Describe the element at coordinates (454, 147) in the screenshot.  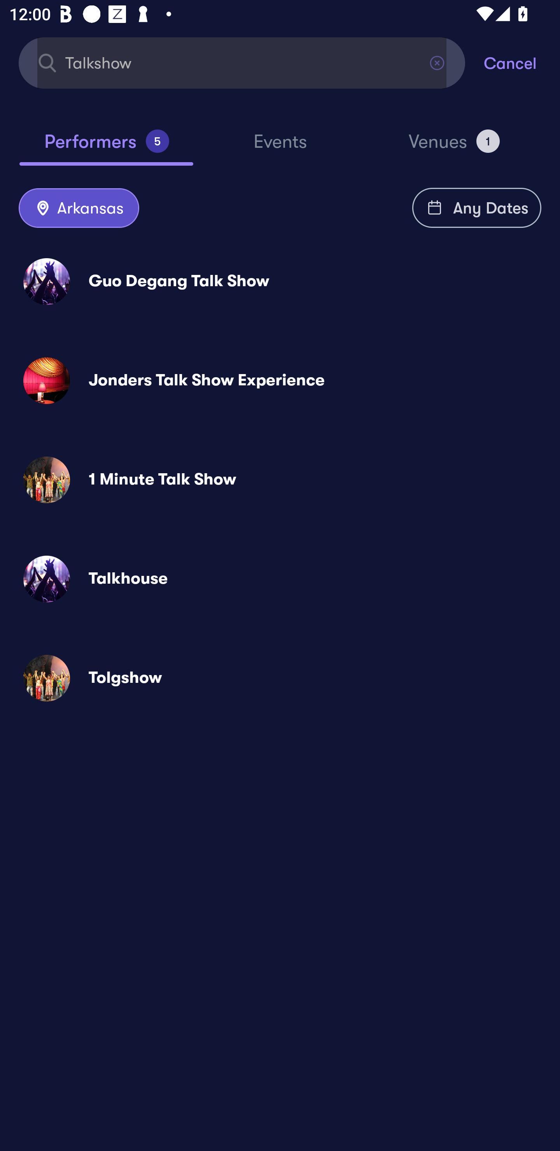
I see `Venues 1` at that location.